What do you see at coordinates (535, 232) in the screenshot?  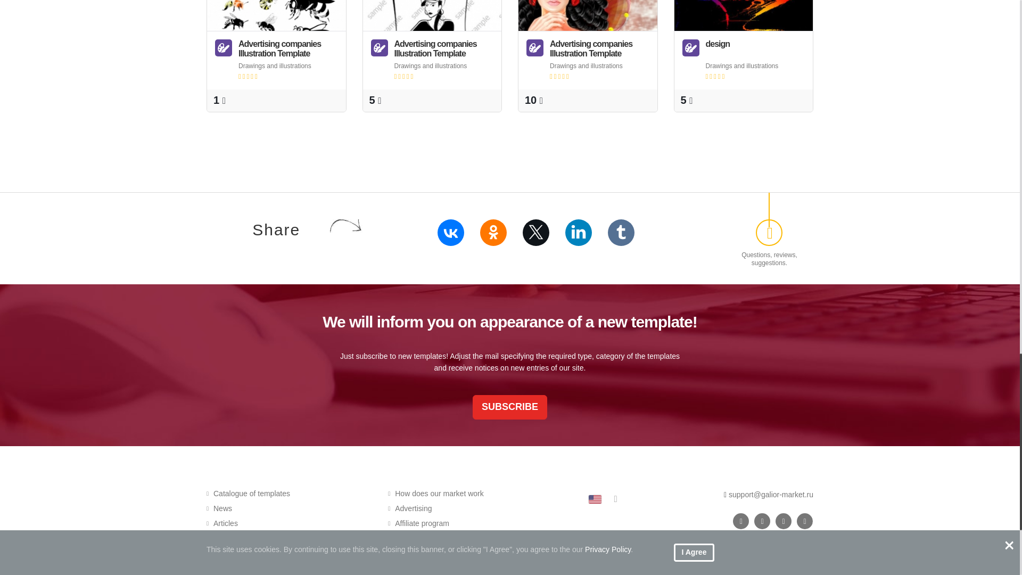 I see `Twitter` at bounding box center [535, 232].